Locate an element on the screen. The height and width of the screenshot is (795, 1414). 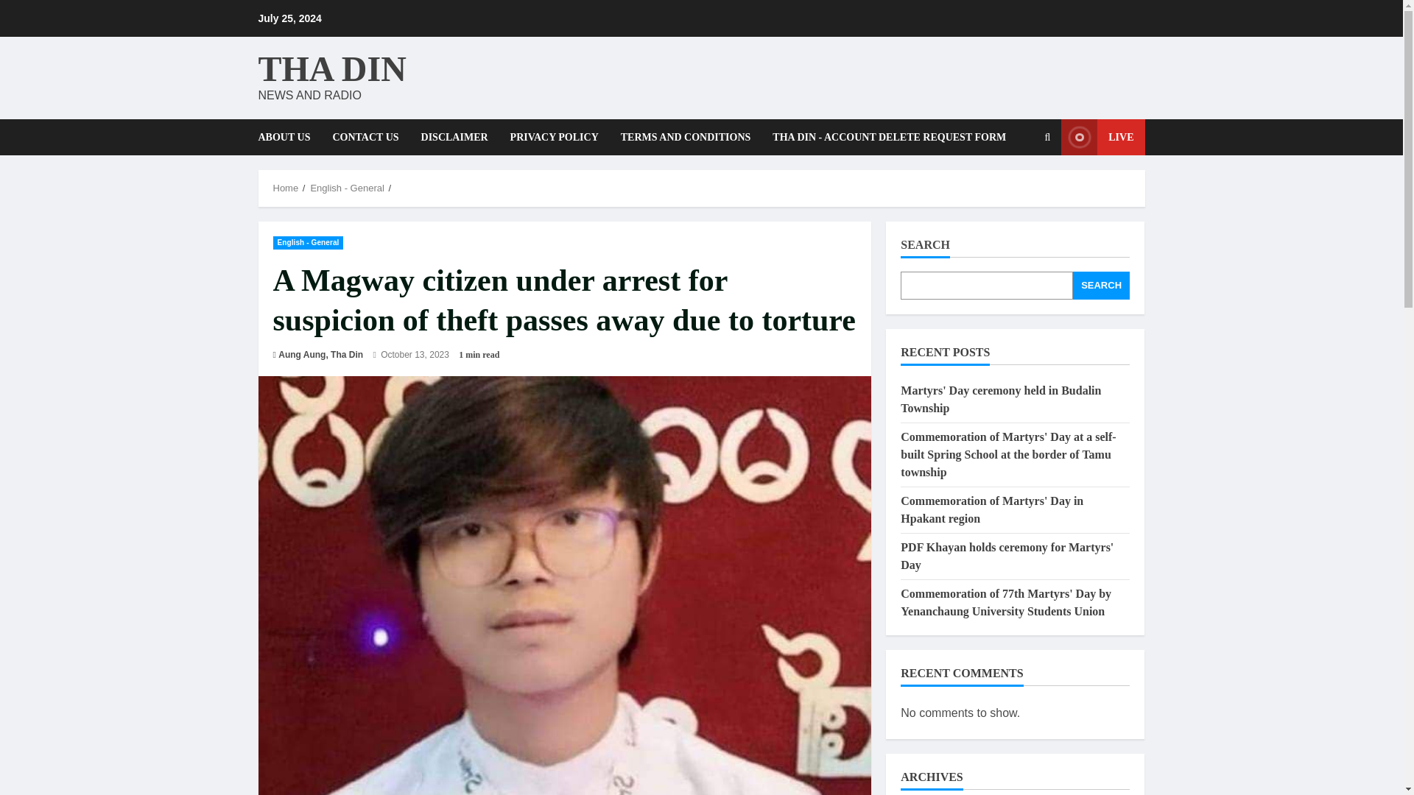
English - General is located at coordinates (308, 241).